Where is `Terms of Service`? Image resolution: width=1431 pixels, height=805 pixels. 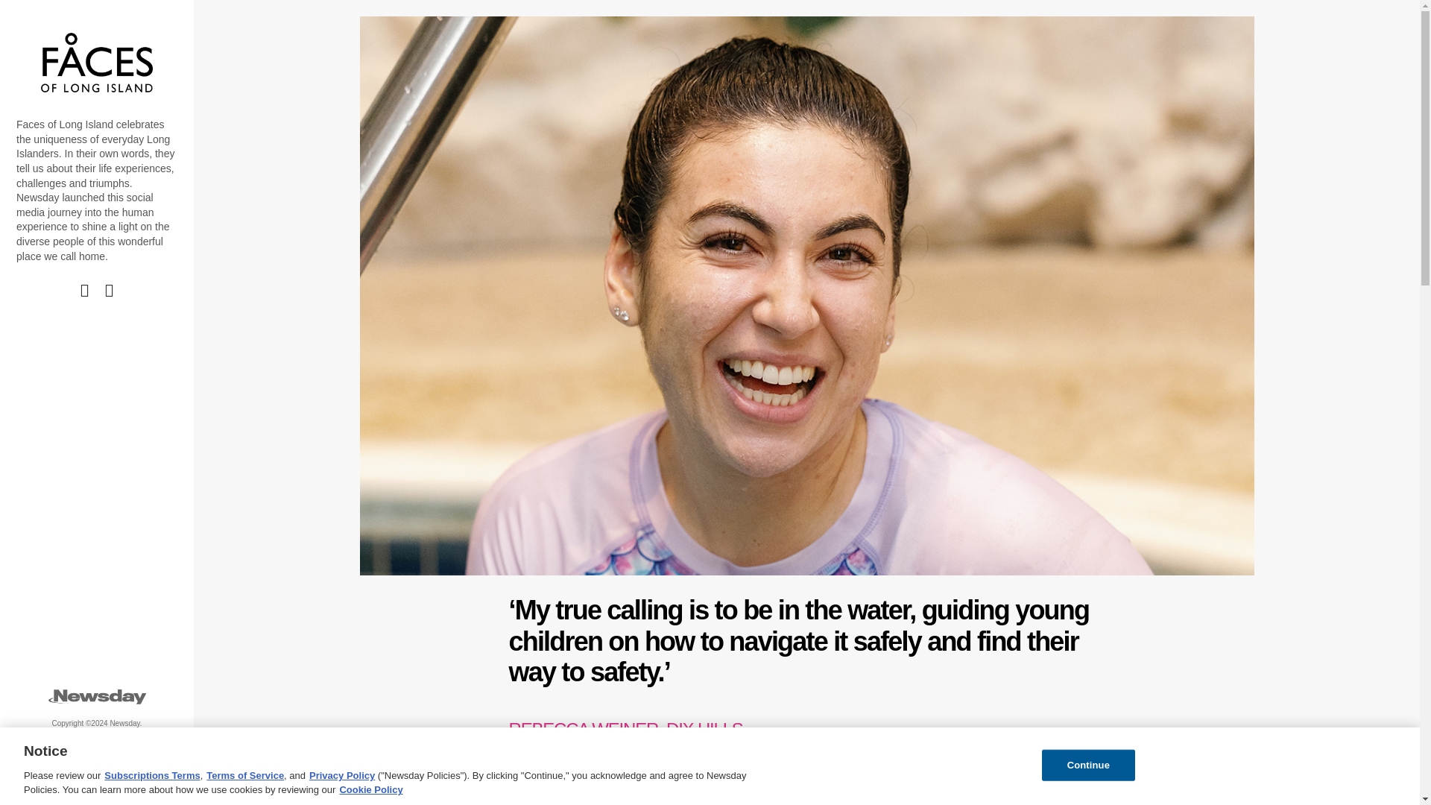
Terms of Service is located at coordinates (244, 775).